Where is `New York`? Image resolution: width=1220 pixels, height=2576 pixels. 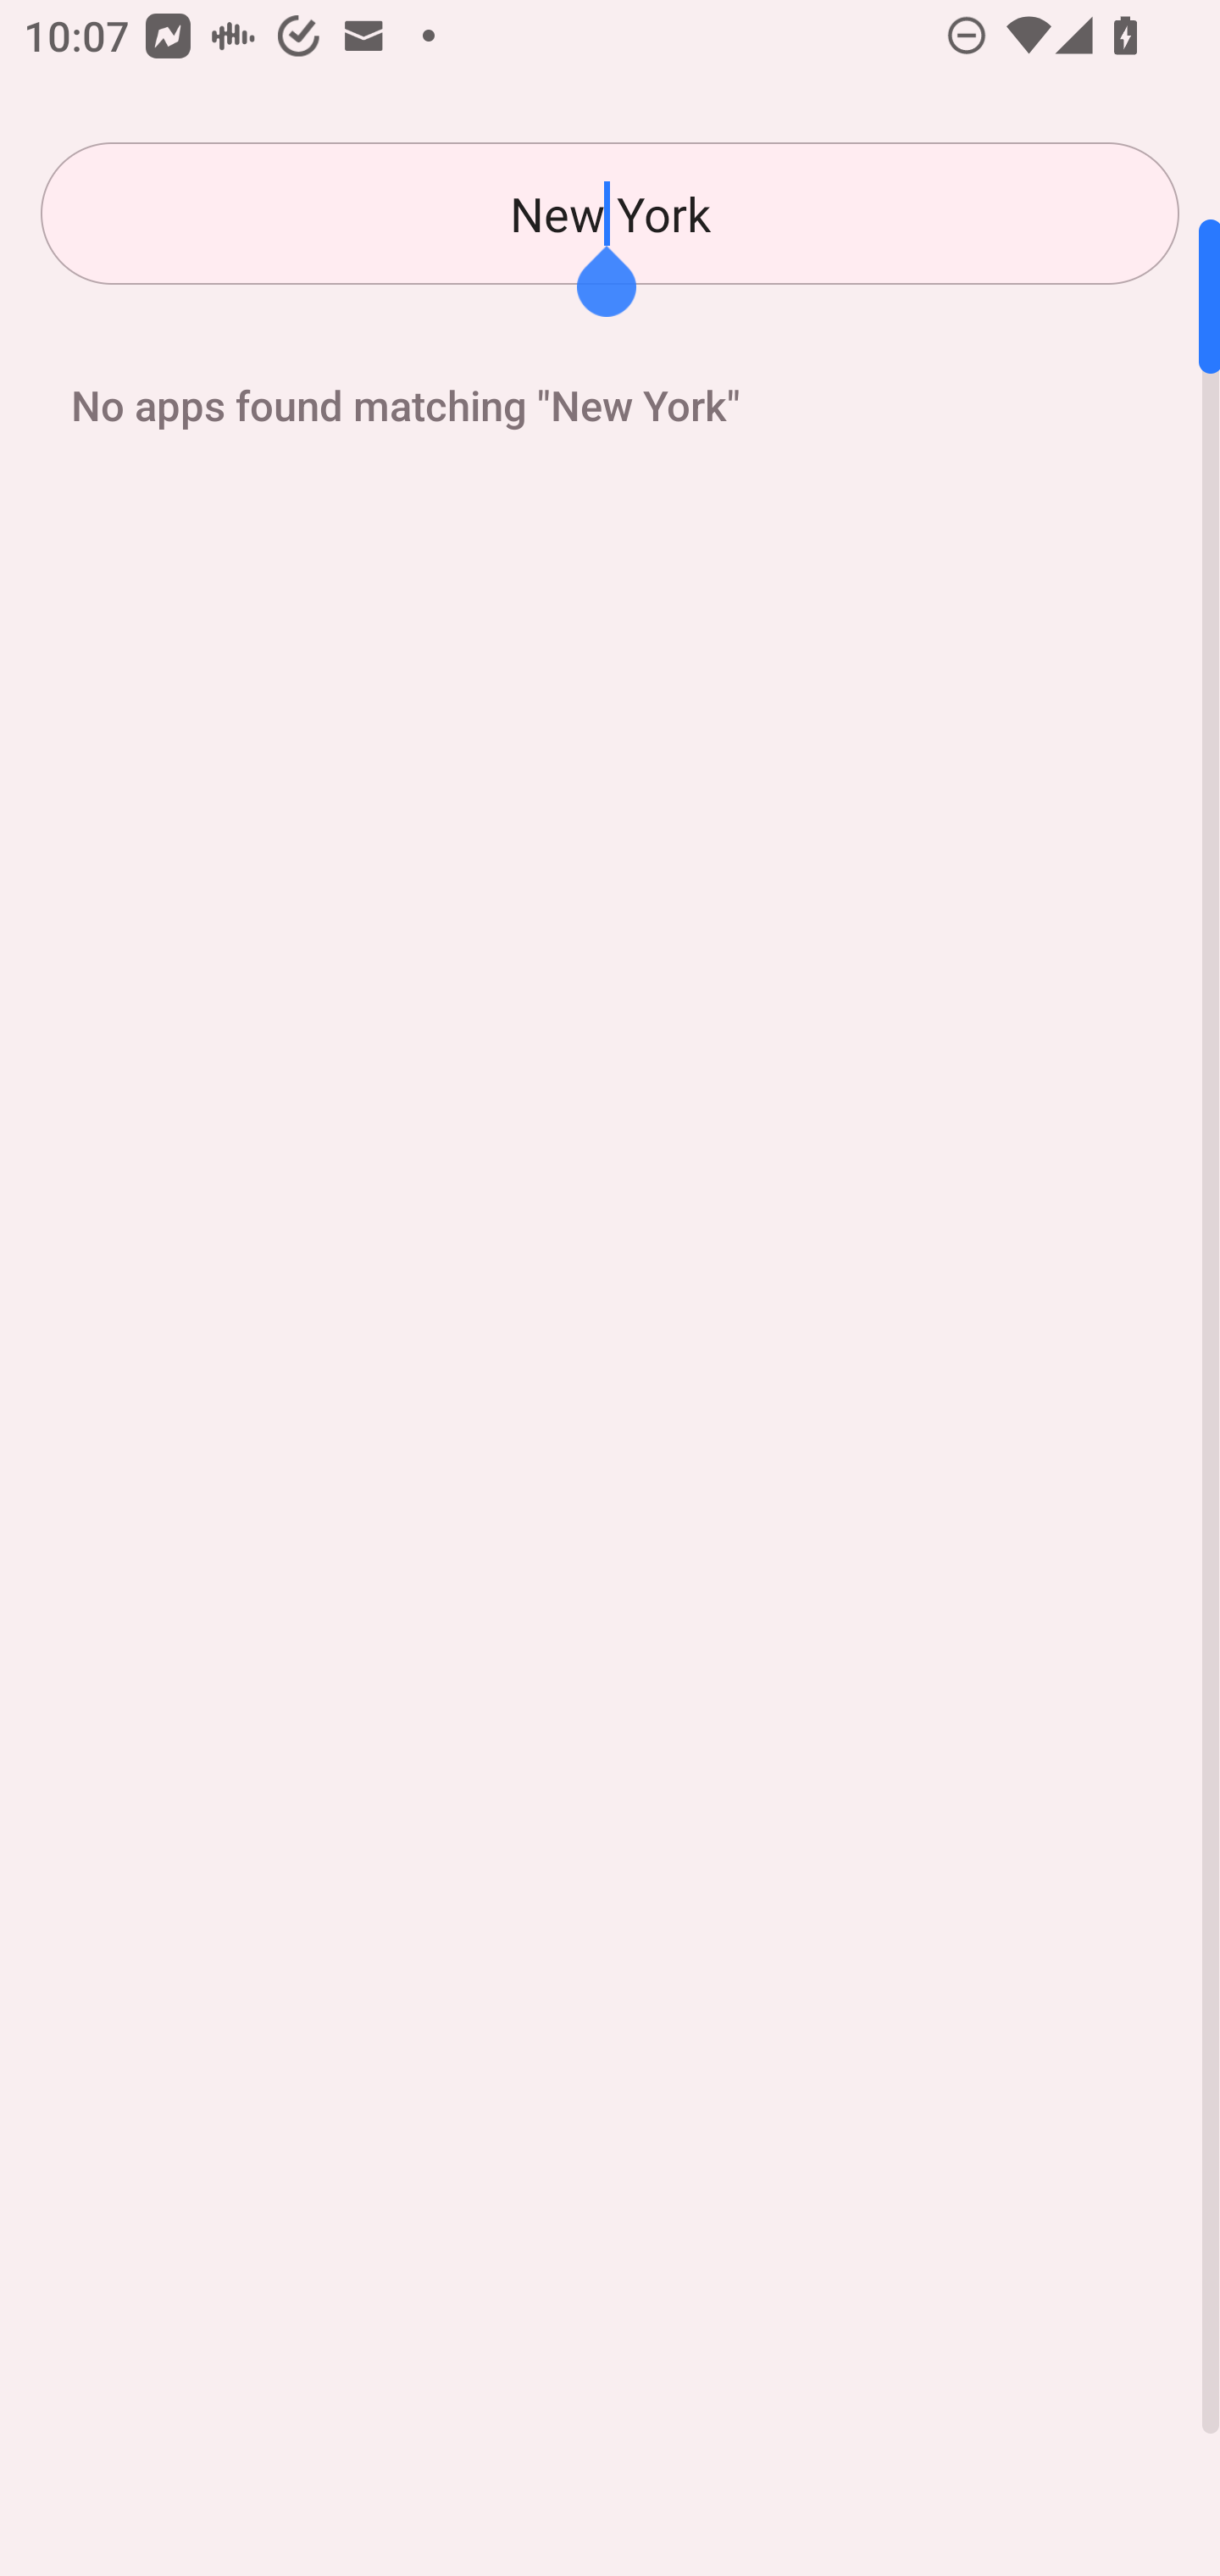
New York is located at coordinates (610, 214).